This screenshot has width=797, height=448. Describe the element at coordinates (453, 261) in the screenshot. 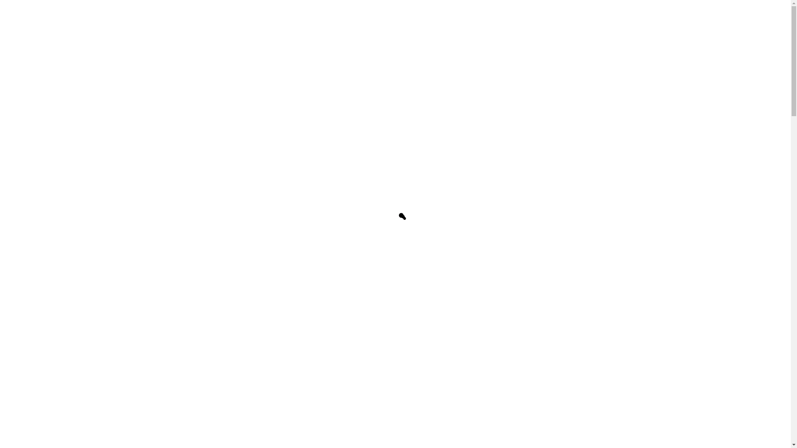

I see `Early Childhood Early Intervention Services` at that location.